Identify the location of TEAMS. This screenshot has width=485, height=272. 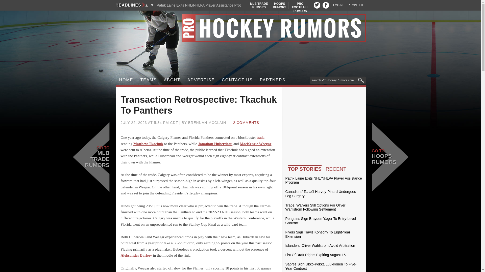
(355, 5).